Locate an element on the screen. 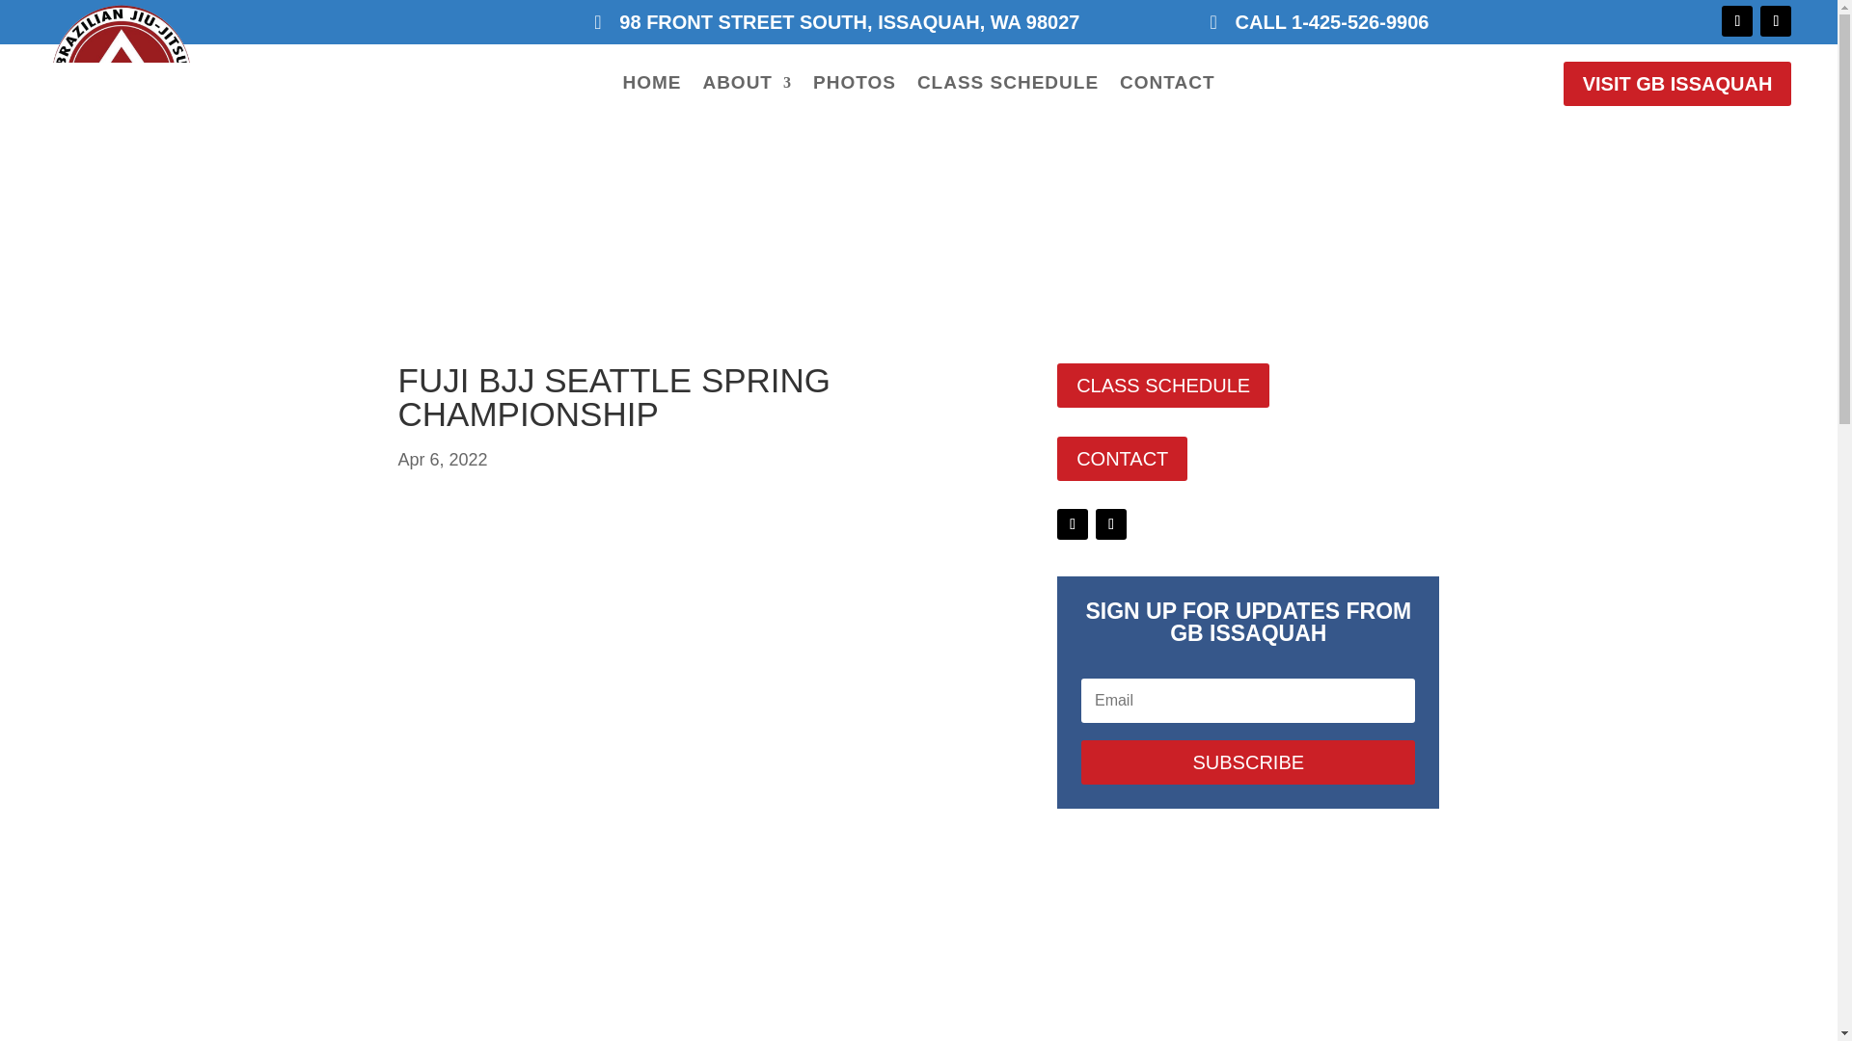 This screenshot has height=1041, width=1852. Jiu Jitsu Issaquah is located at coordinates (652, 87).